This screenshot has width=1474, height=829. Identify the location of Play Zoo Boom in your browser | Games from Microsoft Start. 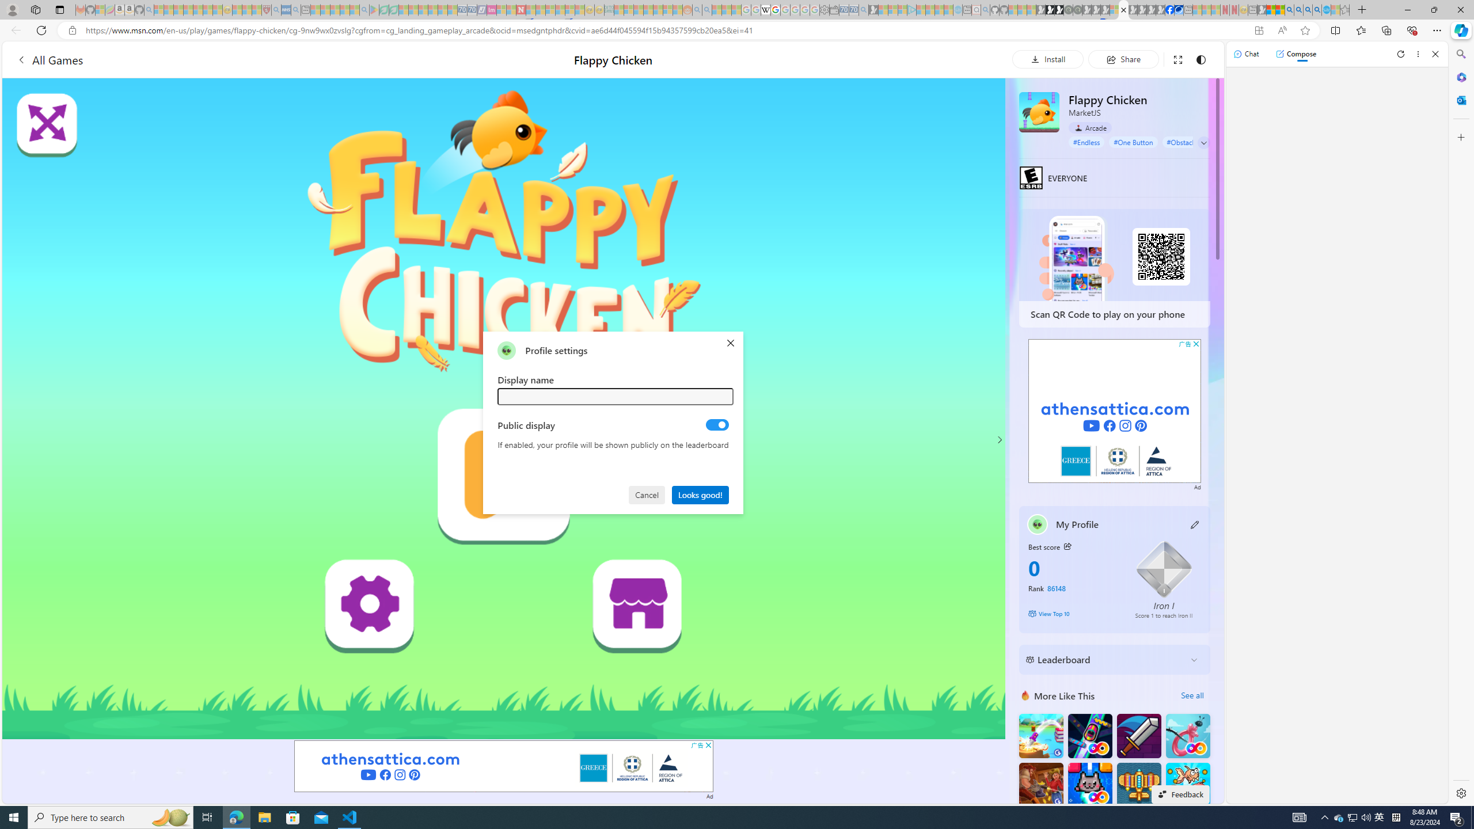
(1050, 10).